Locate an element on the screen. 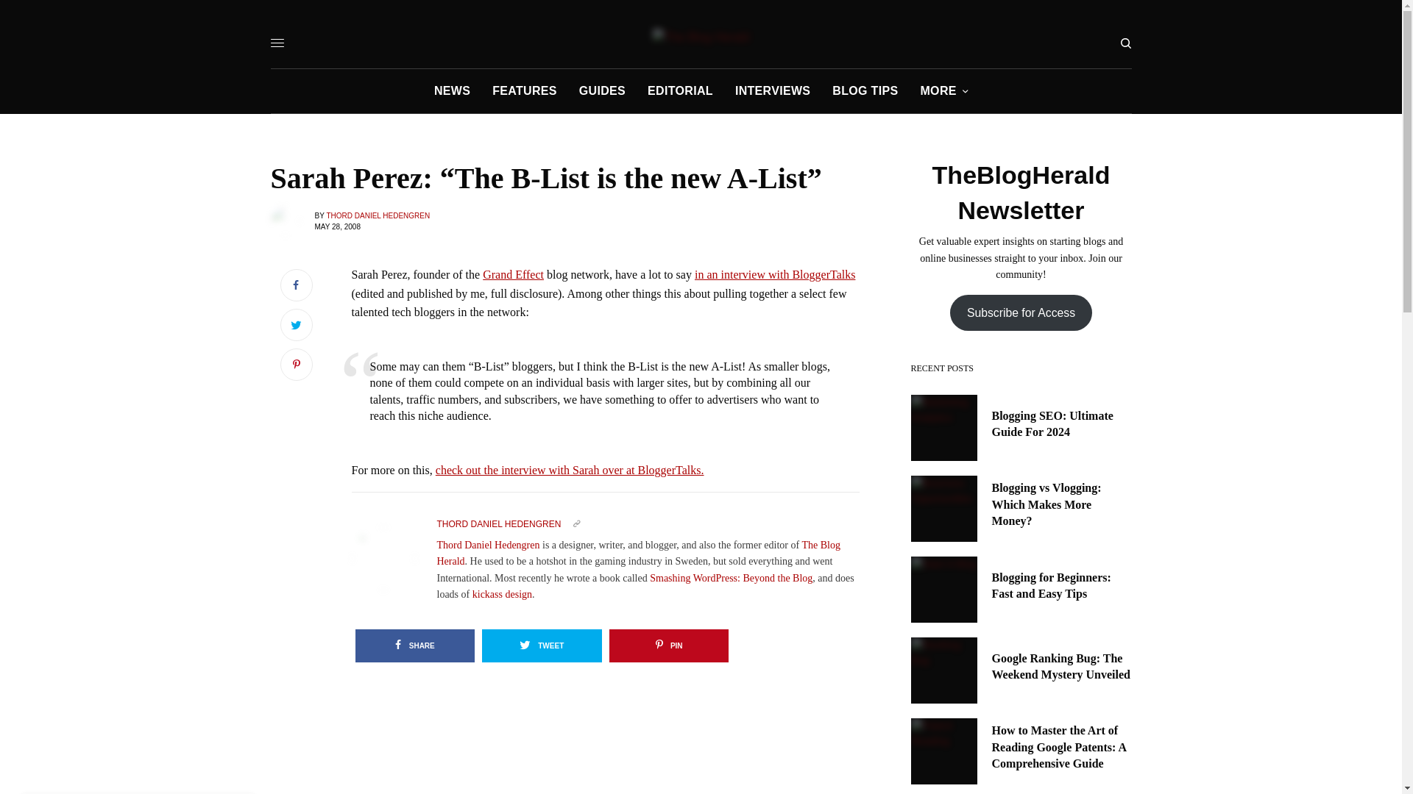  Smashing WordPress: Beyond the Blog is located at coordinates (732, 578).